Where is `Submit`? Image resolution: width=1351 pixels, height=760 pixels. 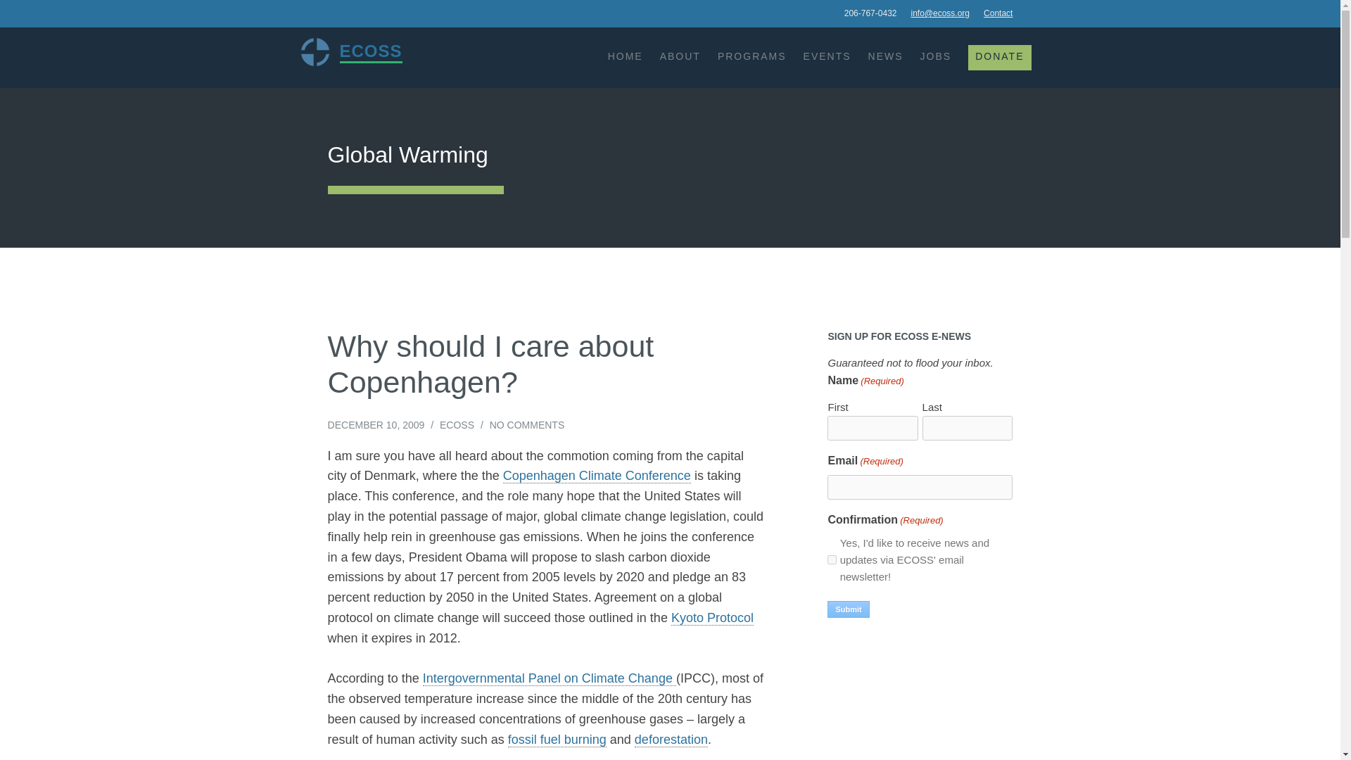 Submit is located at coordinates (847, 609).